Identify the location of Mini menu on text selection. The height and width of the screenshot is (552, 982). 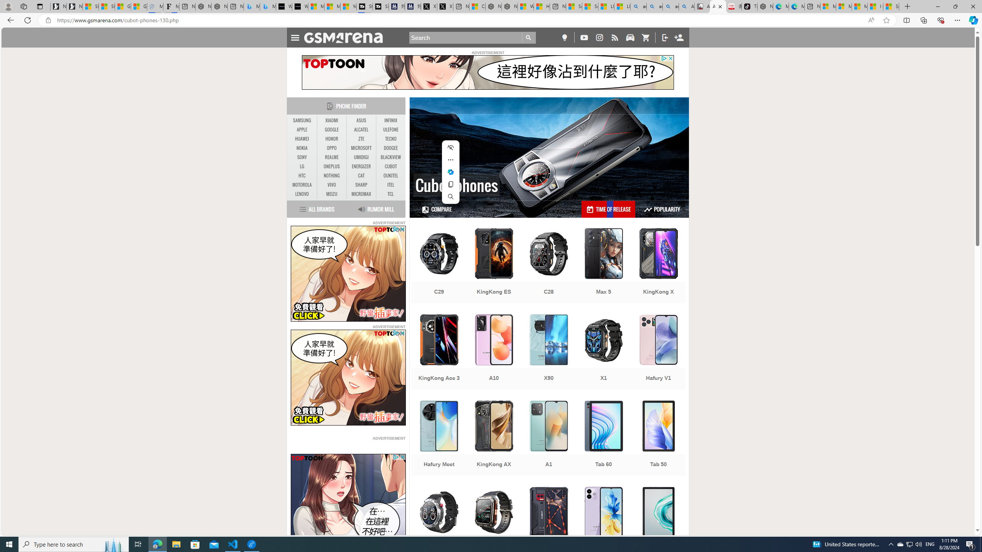
(450, 176).